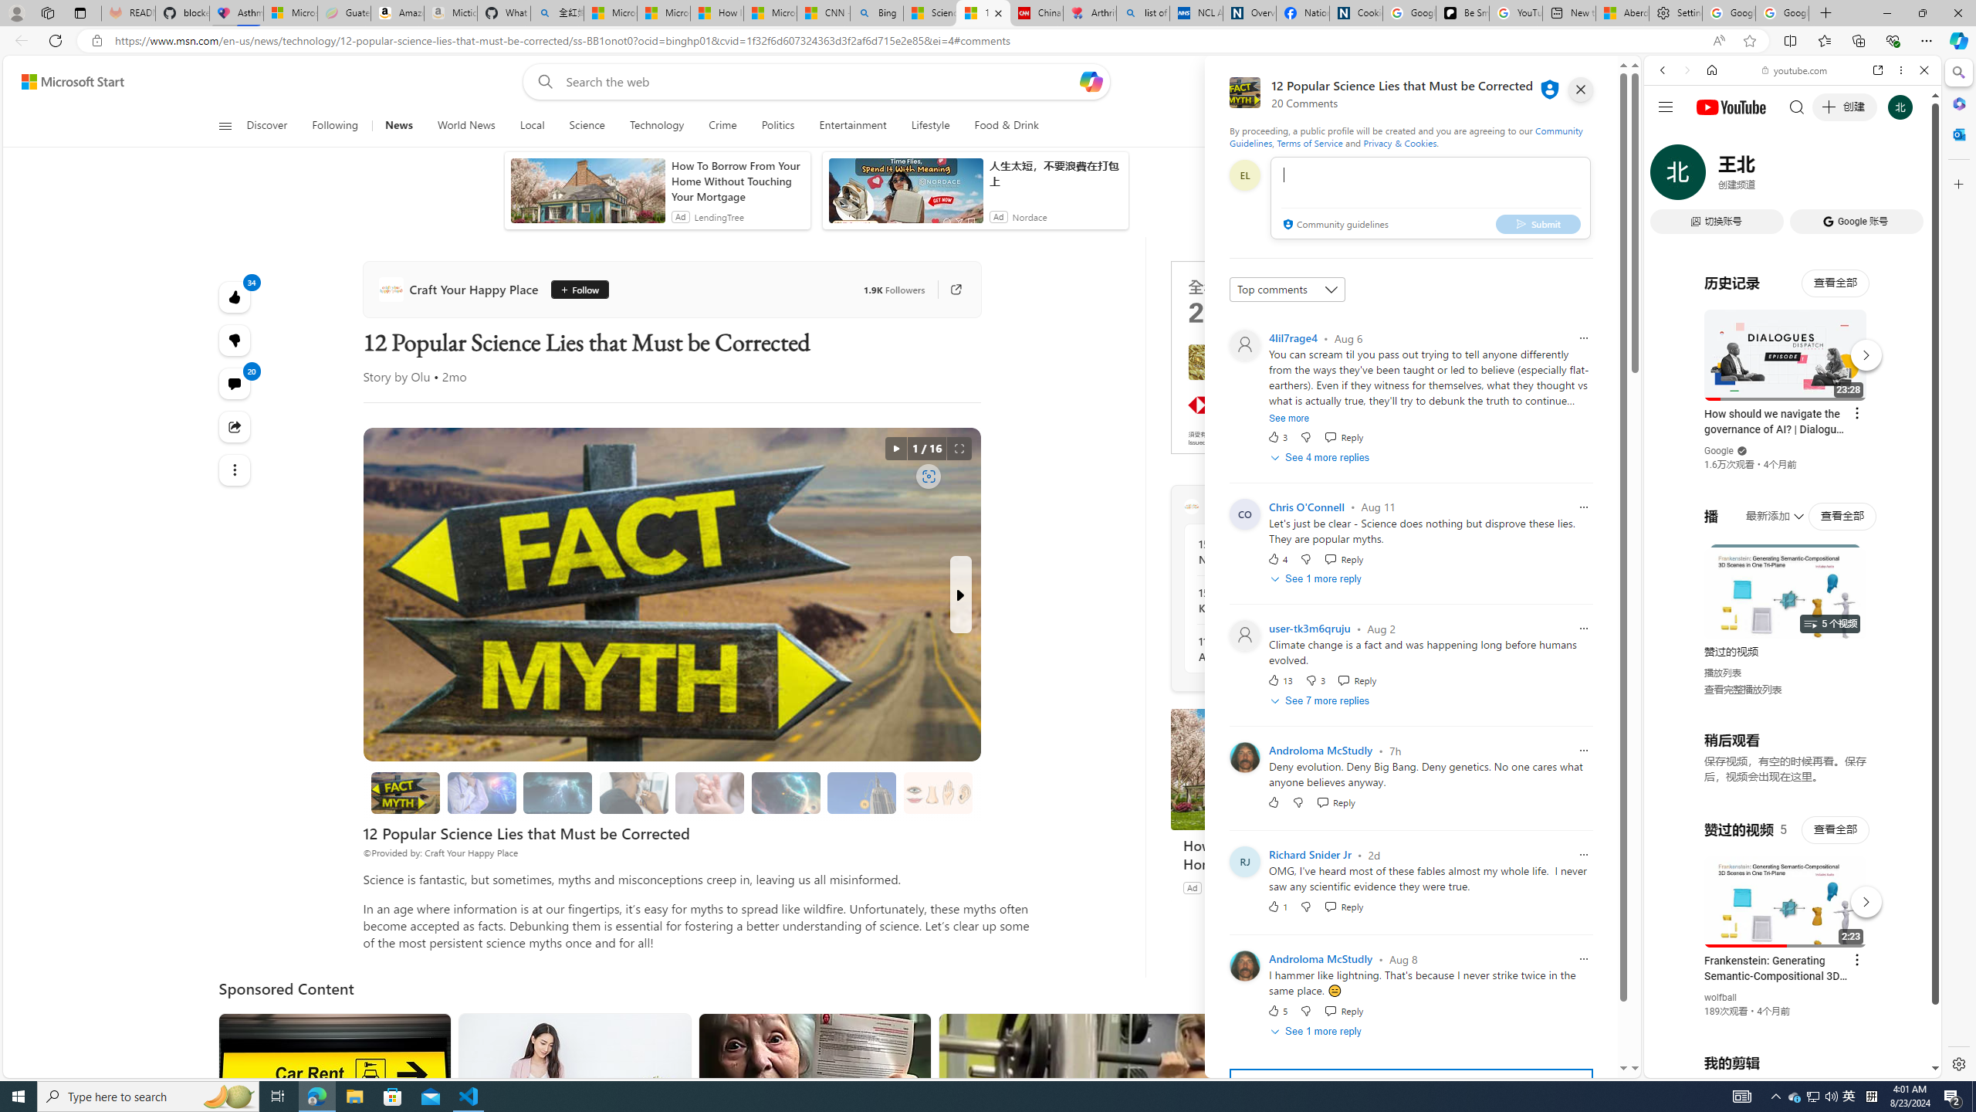 The width and height of the screenshot is (1976, 1112). I want to click on Class: button-glyph, so click(225, 126).